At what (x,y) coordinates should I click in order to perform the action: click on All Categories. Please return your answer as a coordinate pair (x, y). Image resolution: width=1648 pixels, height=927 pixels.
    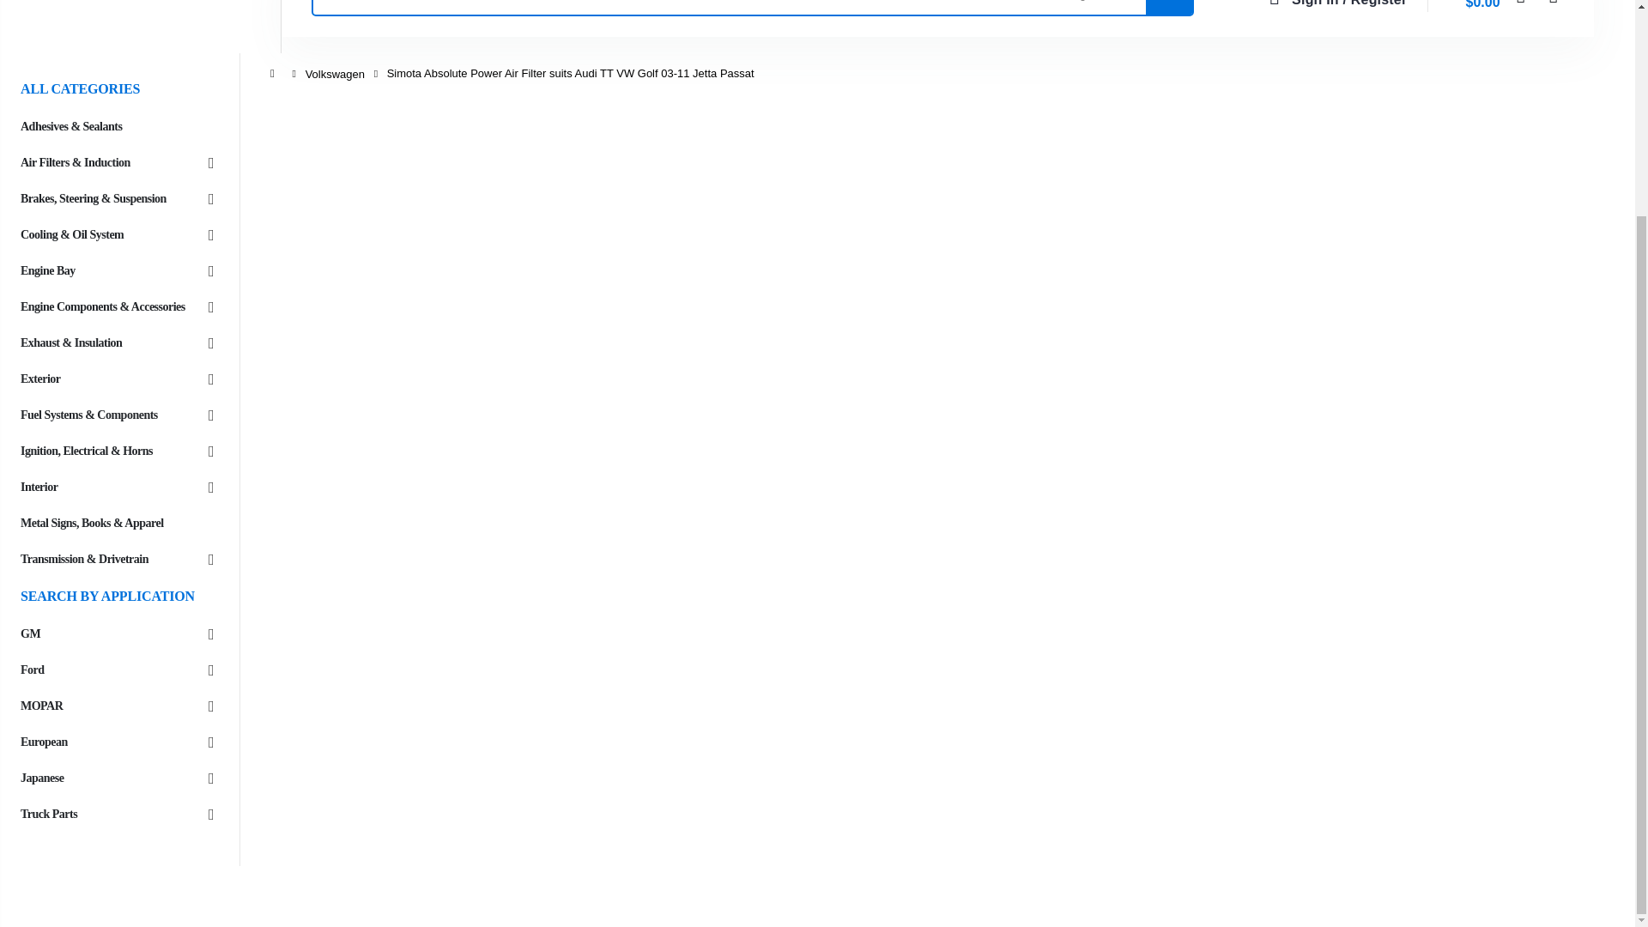
    Looking at the image, I should click on (1081, 7).